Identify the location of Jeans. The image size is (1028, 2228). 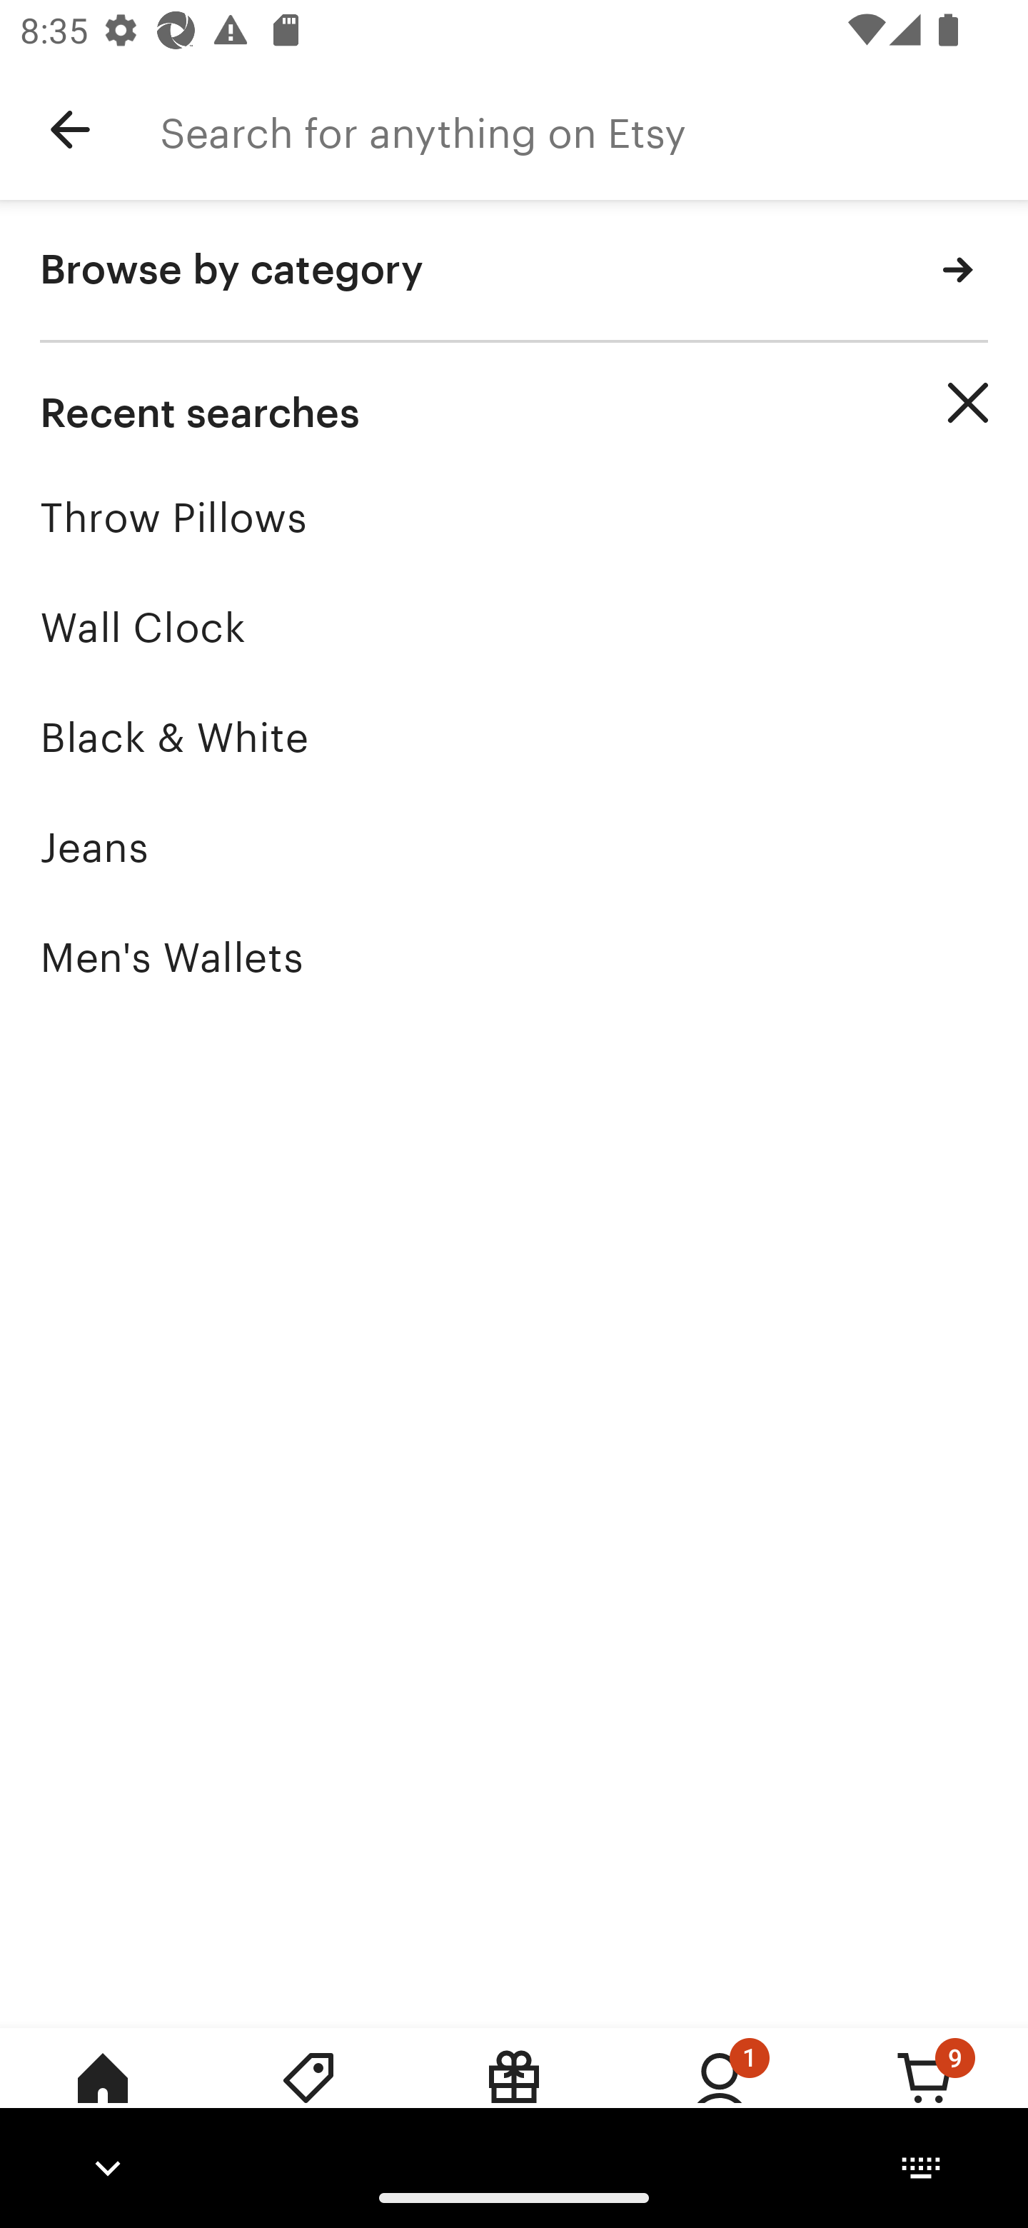
(514, 847).